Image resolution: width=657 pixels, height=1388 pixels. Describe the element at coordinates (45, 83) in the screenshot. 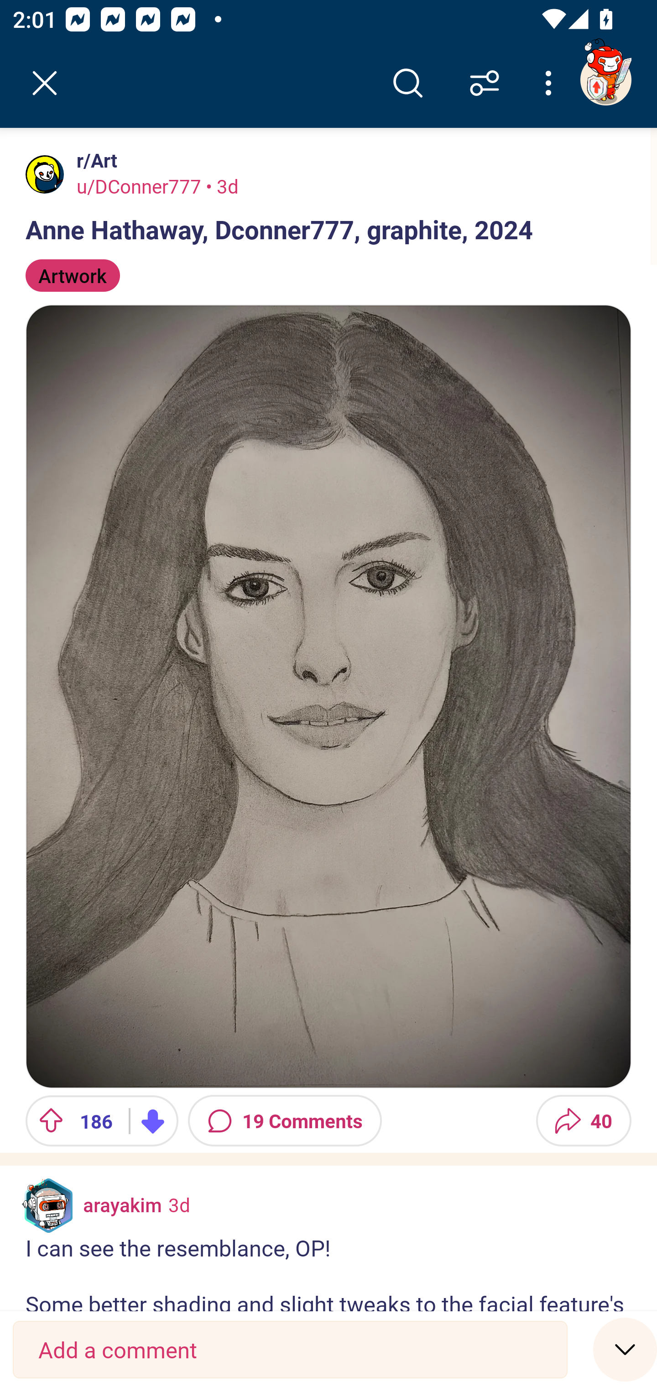

I see `Back` at that location.